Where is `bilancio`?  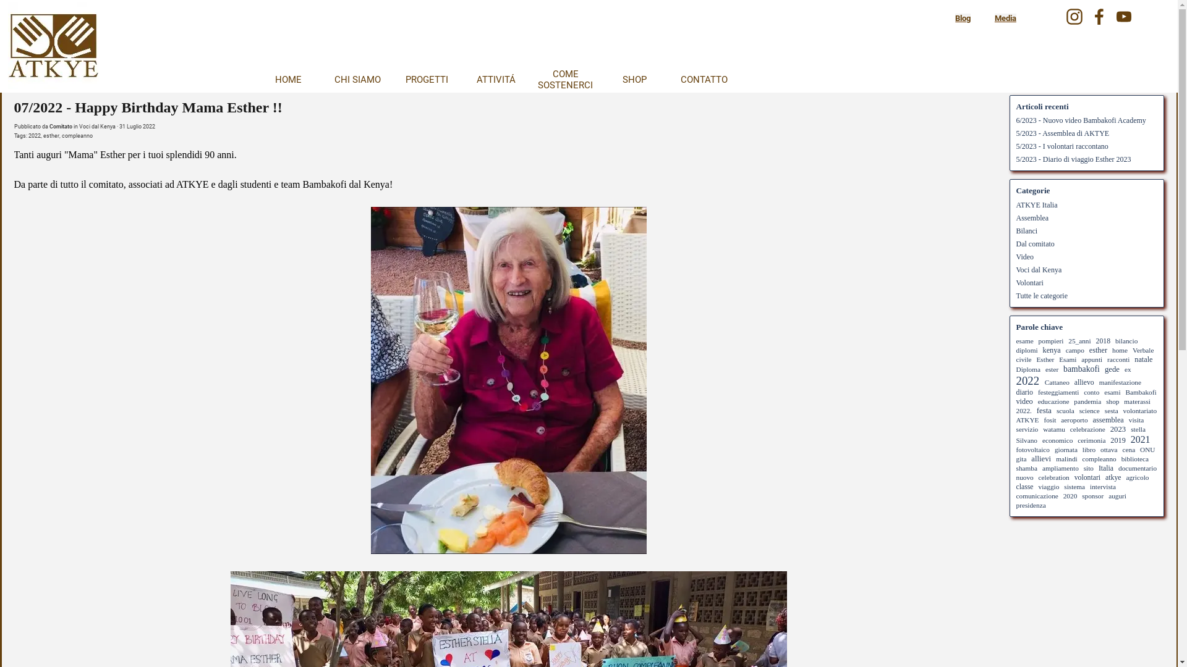
bilancio is located at coordinates (1126, 341).